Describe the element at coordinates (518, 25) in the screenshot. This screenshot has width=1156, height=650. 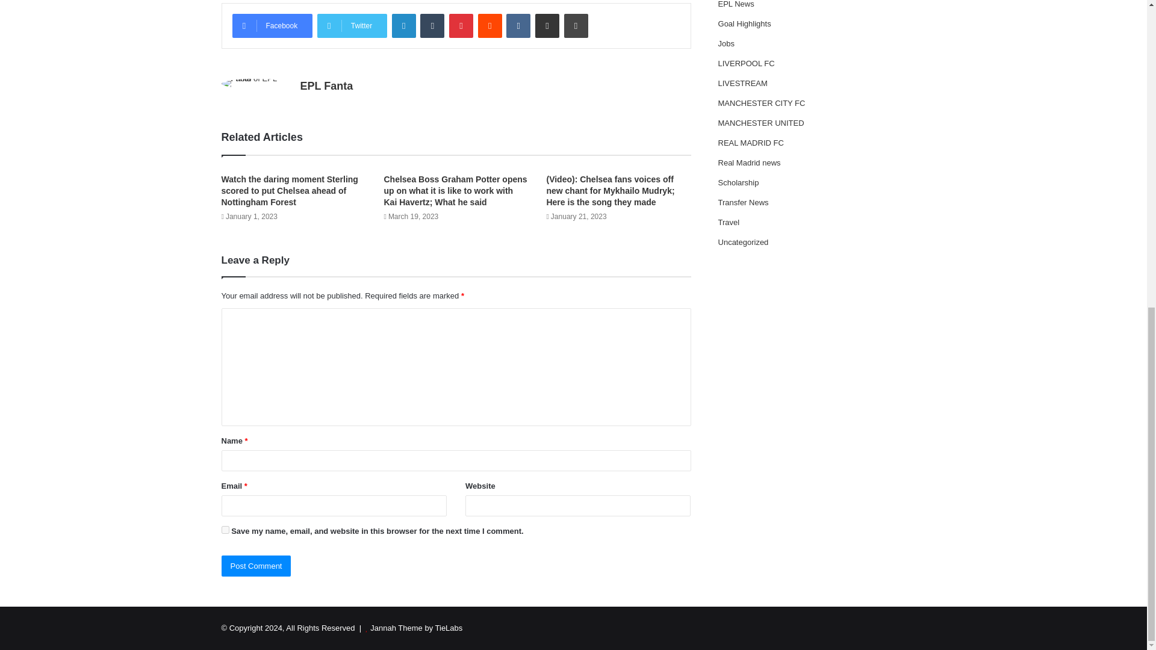
I see `VKontakte` at that location.